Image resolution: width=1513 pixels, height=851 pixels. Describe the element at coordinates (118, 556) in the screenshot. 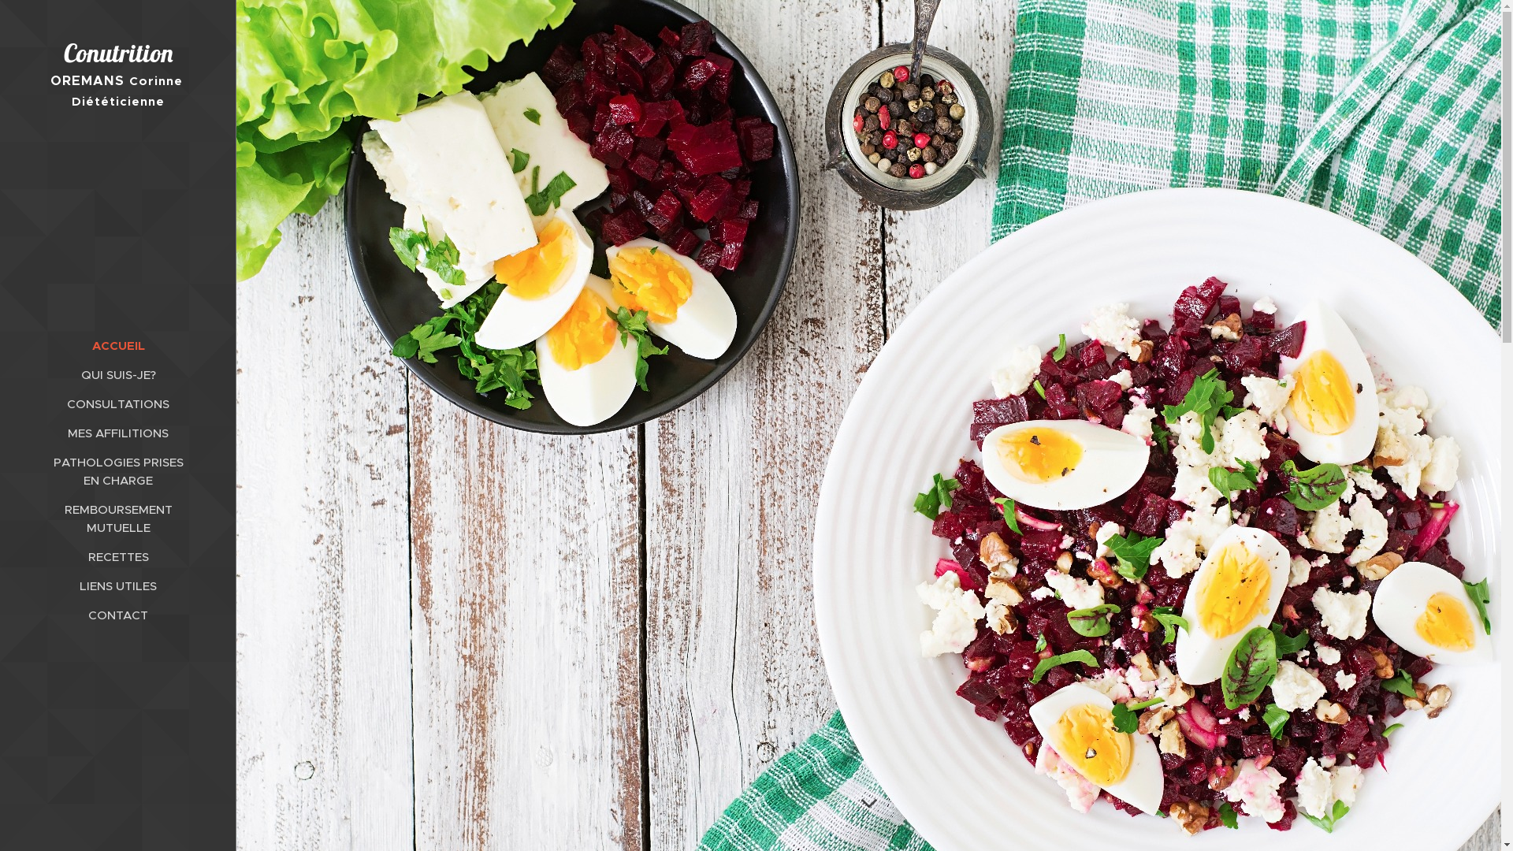

I see `RECETTES` at that location.